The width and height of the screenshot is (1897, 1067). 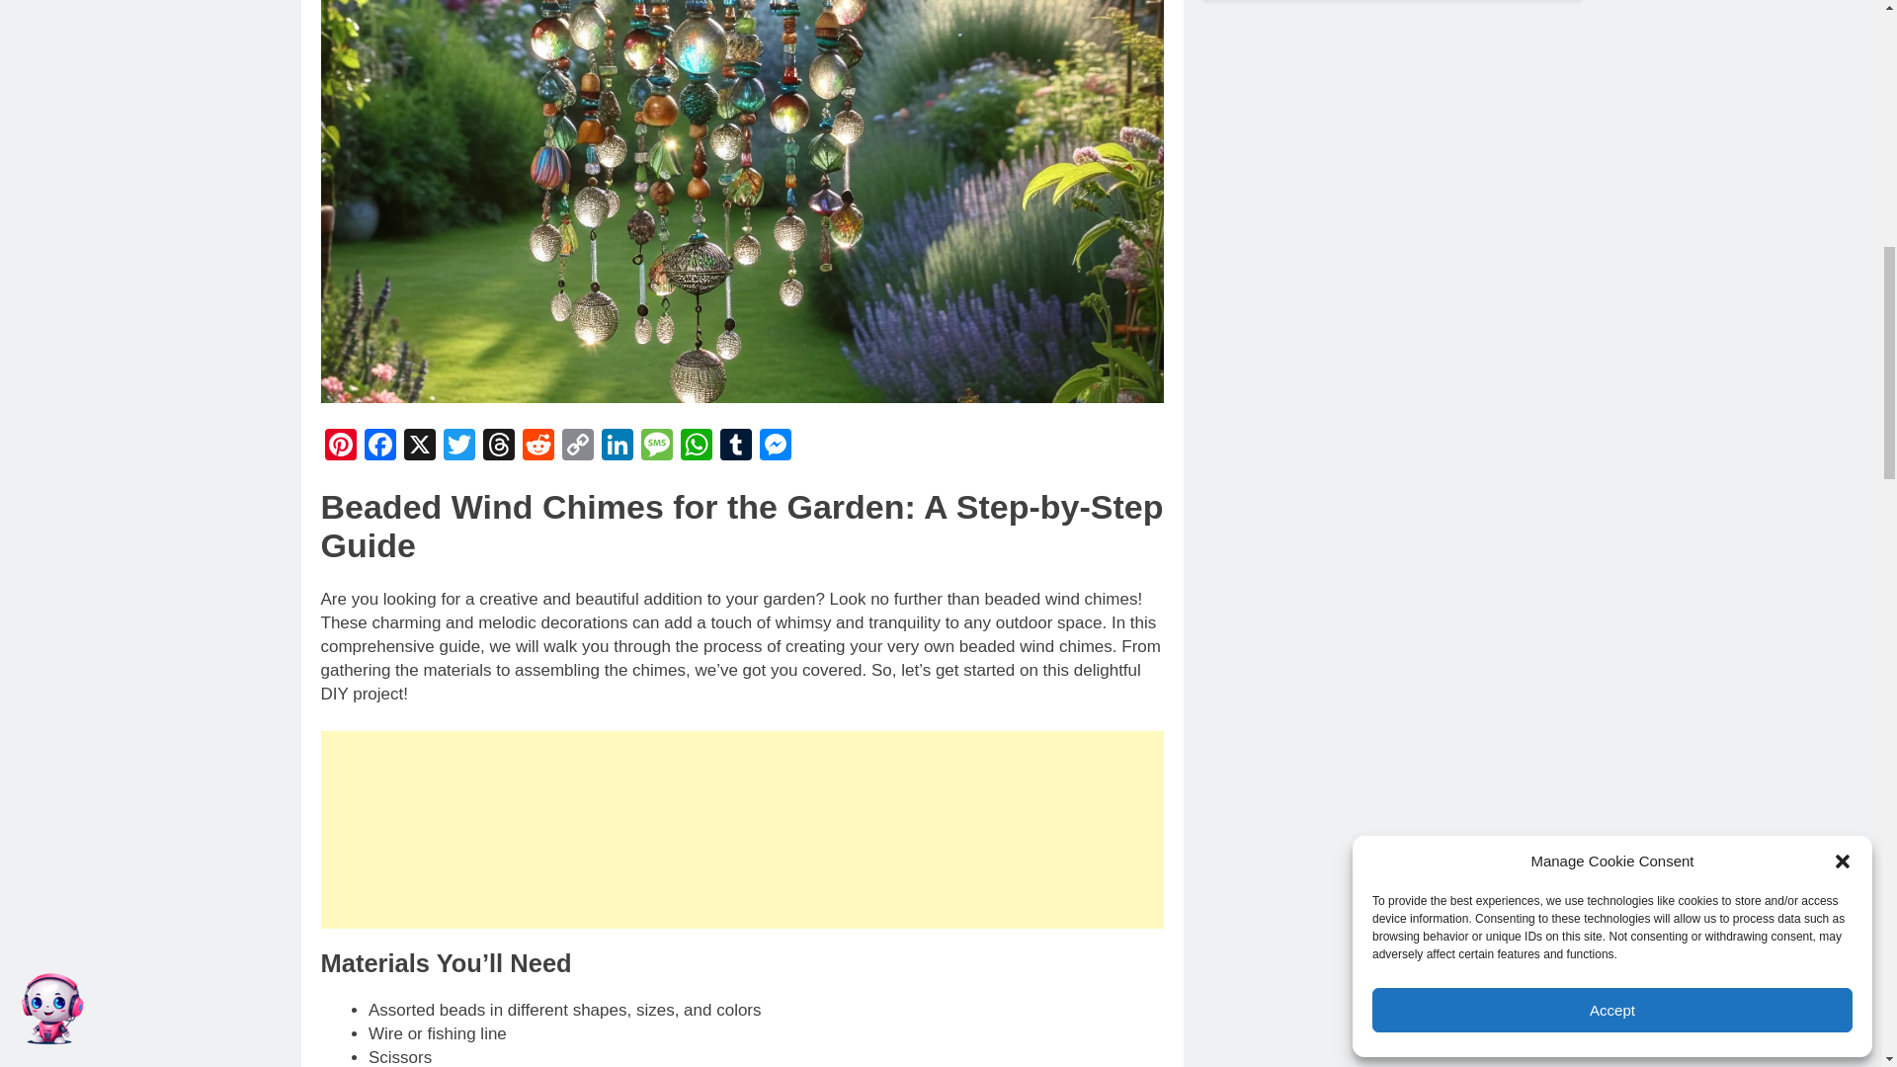 I want to click on Reddit, so click(x=537, y=447).